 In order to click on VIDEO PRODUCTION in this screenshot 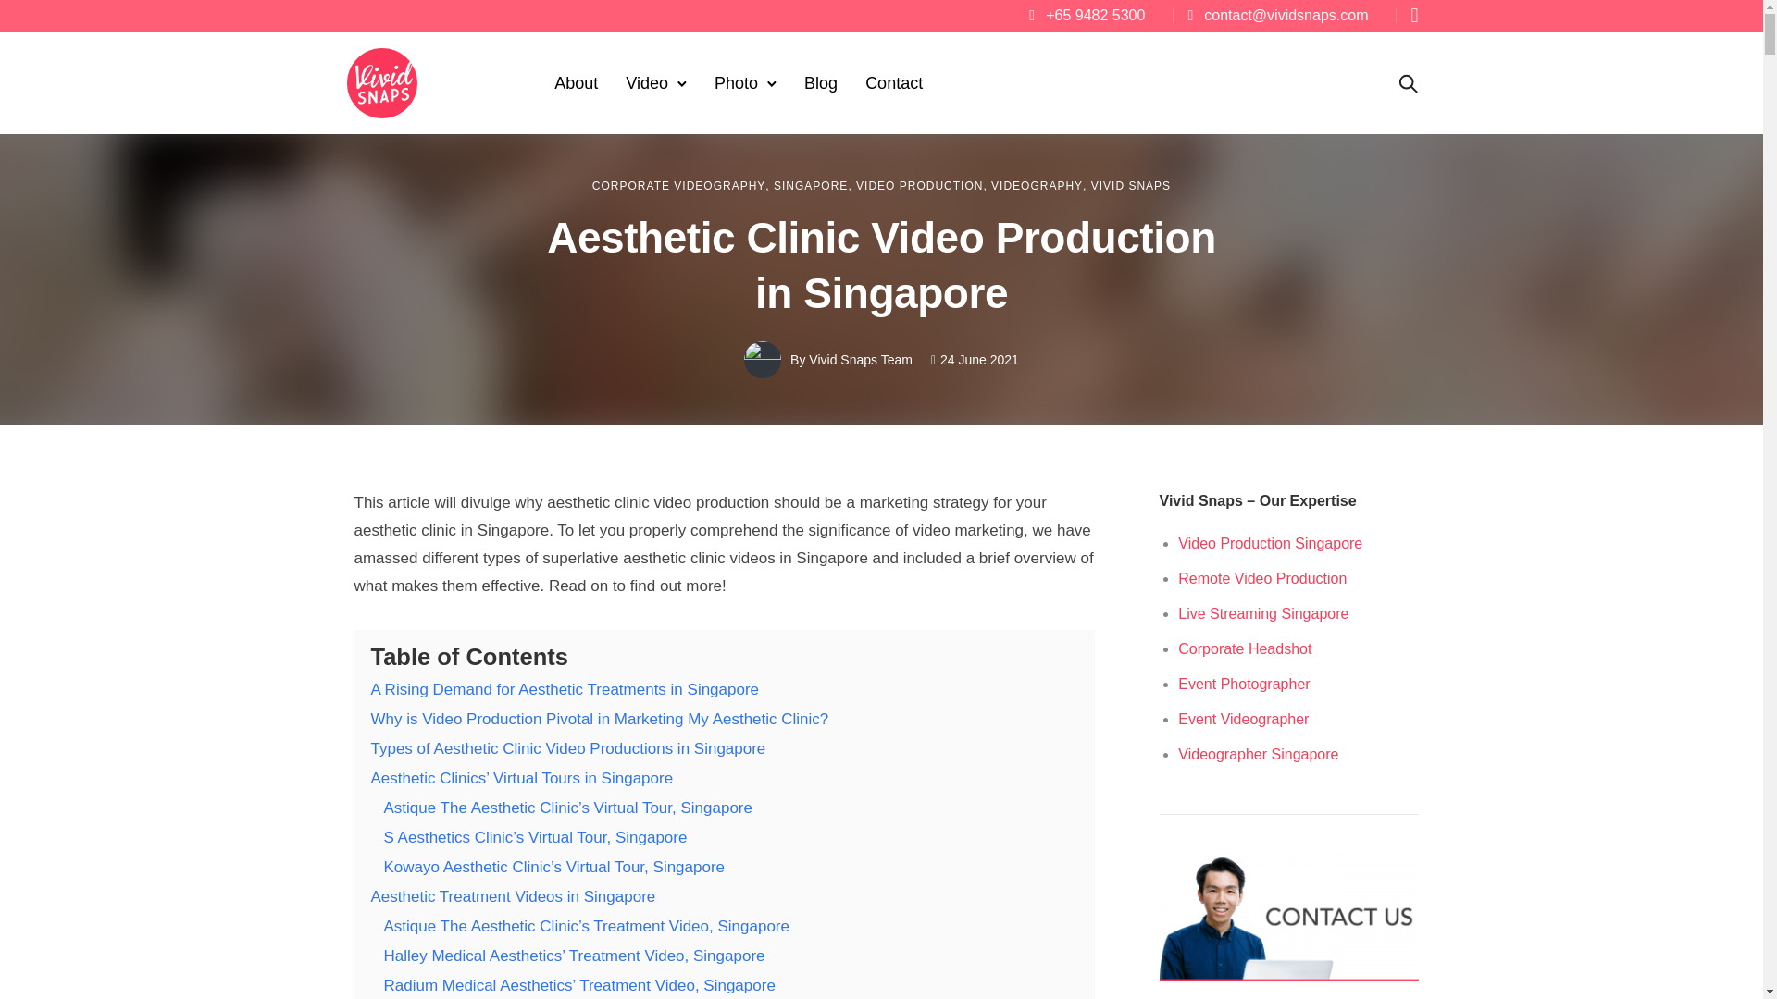, I will do `click(919, 186)`.